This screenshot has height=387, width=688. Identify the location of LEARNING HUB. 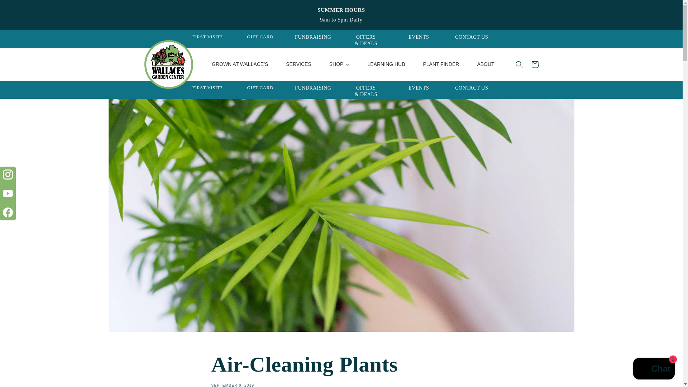
(386, 64).